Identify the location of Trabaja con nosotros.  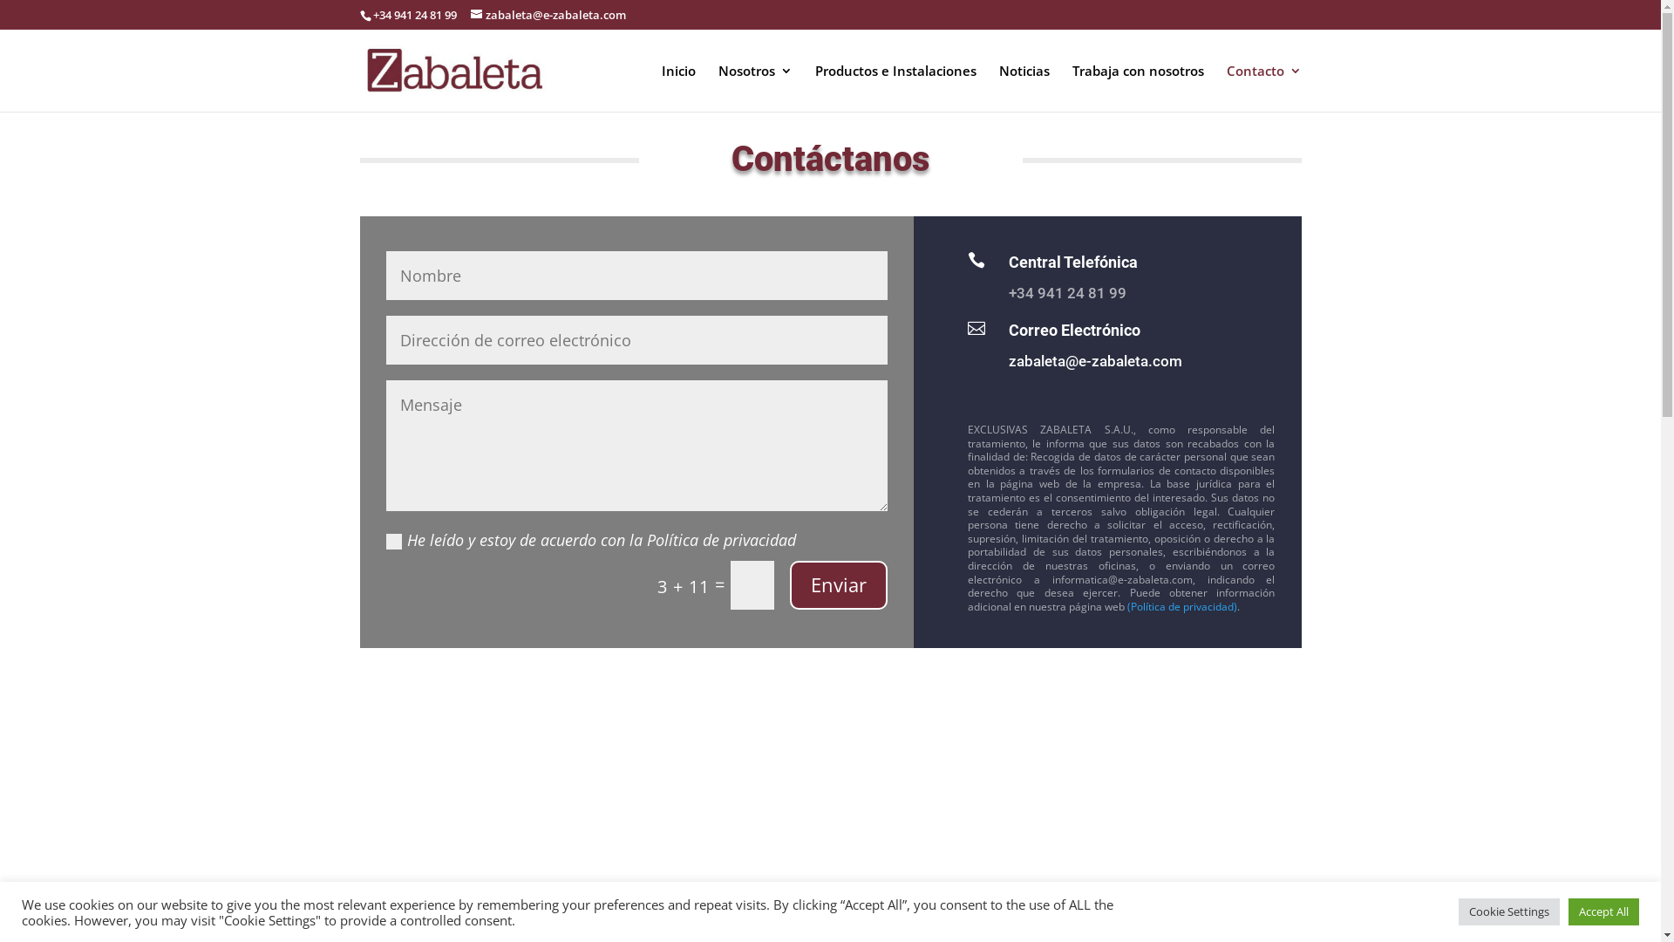
(1139, 88).